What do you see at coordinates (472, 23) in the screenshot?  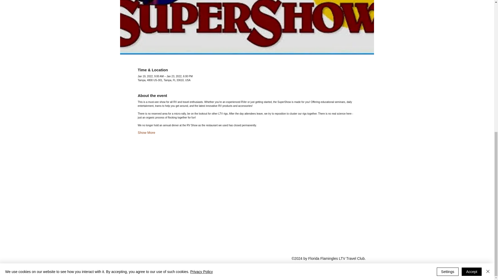 I see `Accept` at bounding box center [472, 23].